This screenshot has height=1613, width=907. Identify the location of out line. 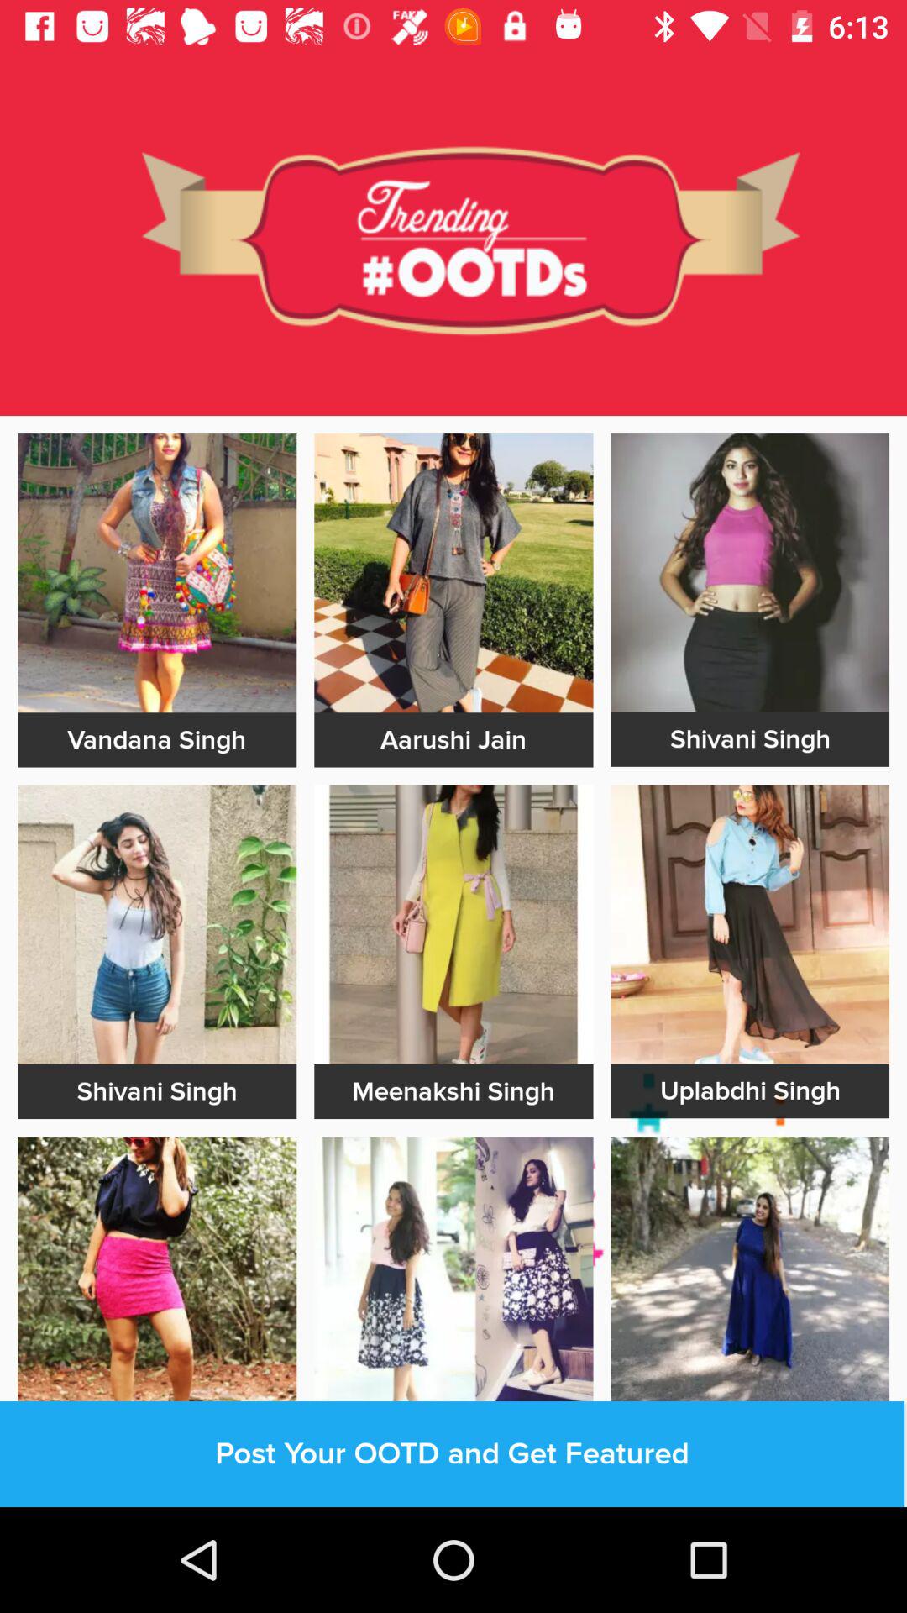
(157, 1497).